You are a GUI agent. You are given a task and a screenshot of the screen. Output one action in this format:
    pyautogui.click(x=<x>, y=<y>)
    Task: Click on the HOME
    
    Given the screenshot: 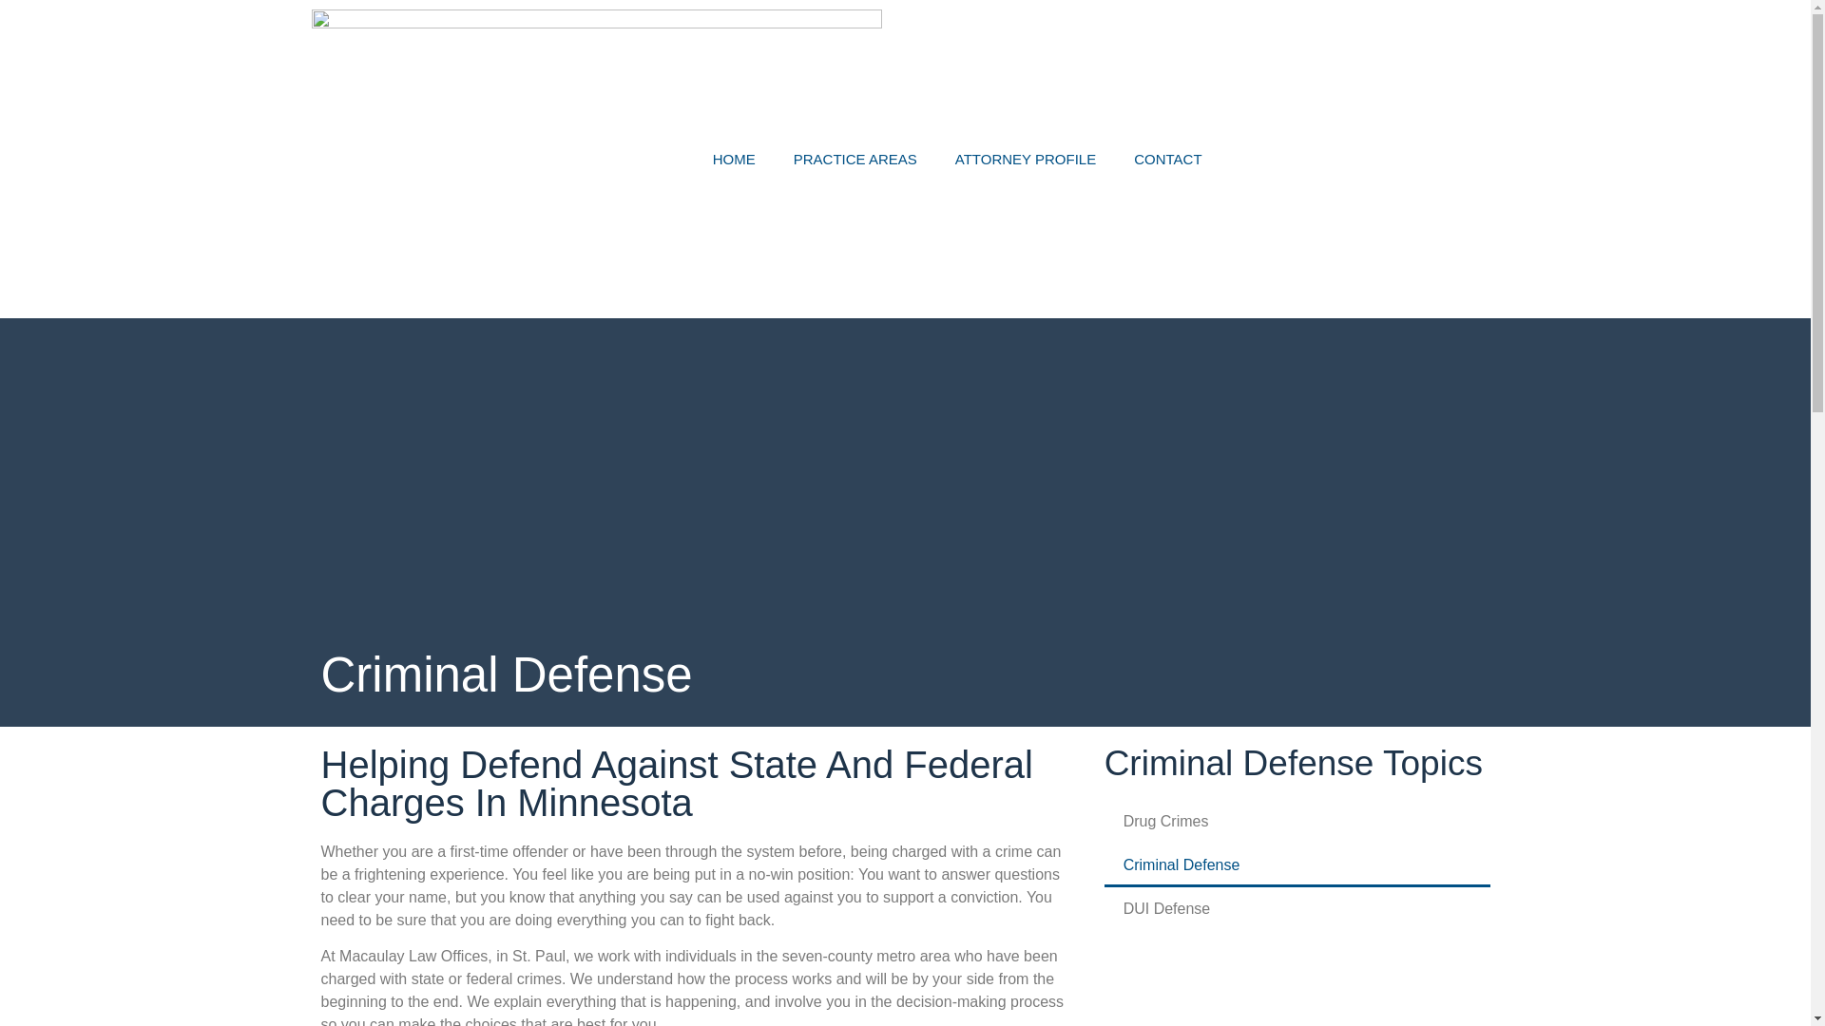 What is the action you would take?
    pyautogui.click(x=734, y=158)
    